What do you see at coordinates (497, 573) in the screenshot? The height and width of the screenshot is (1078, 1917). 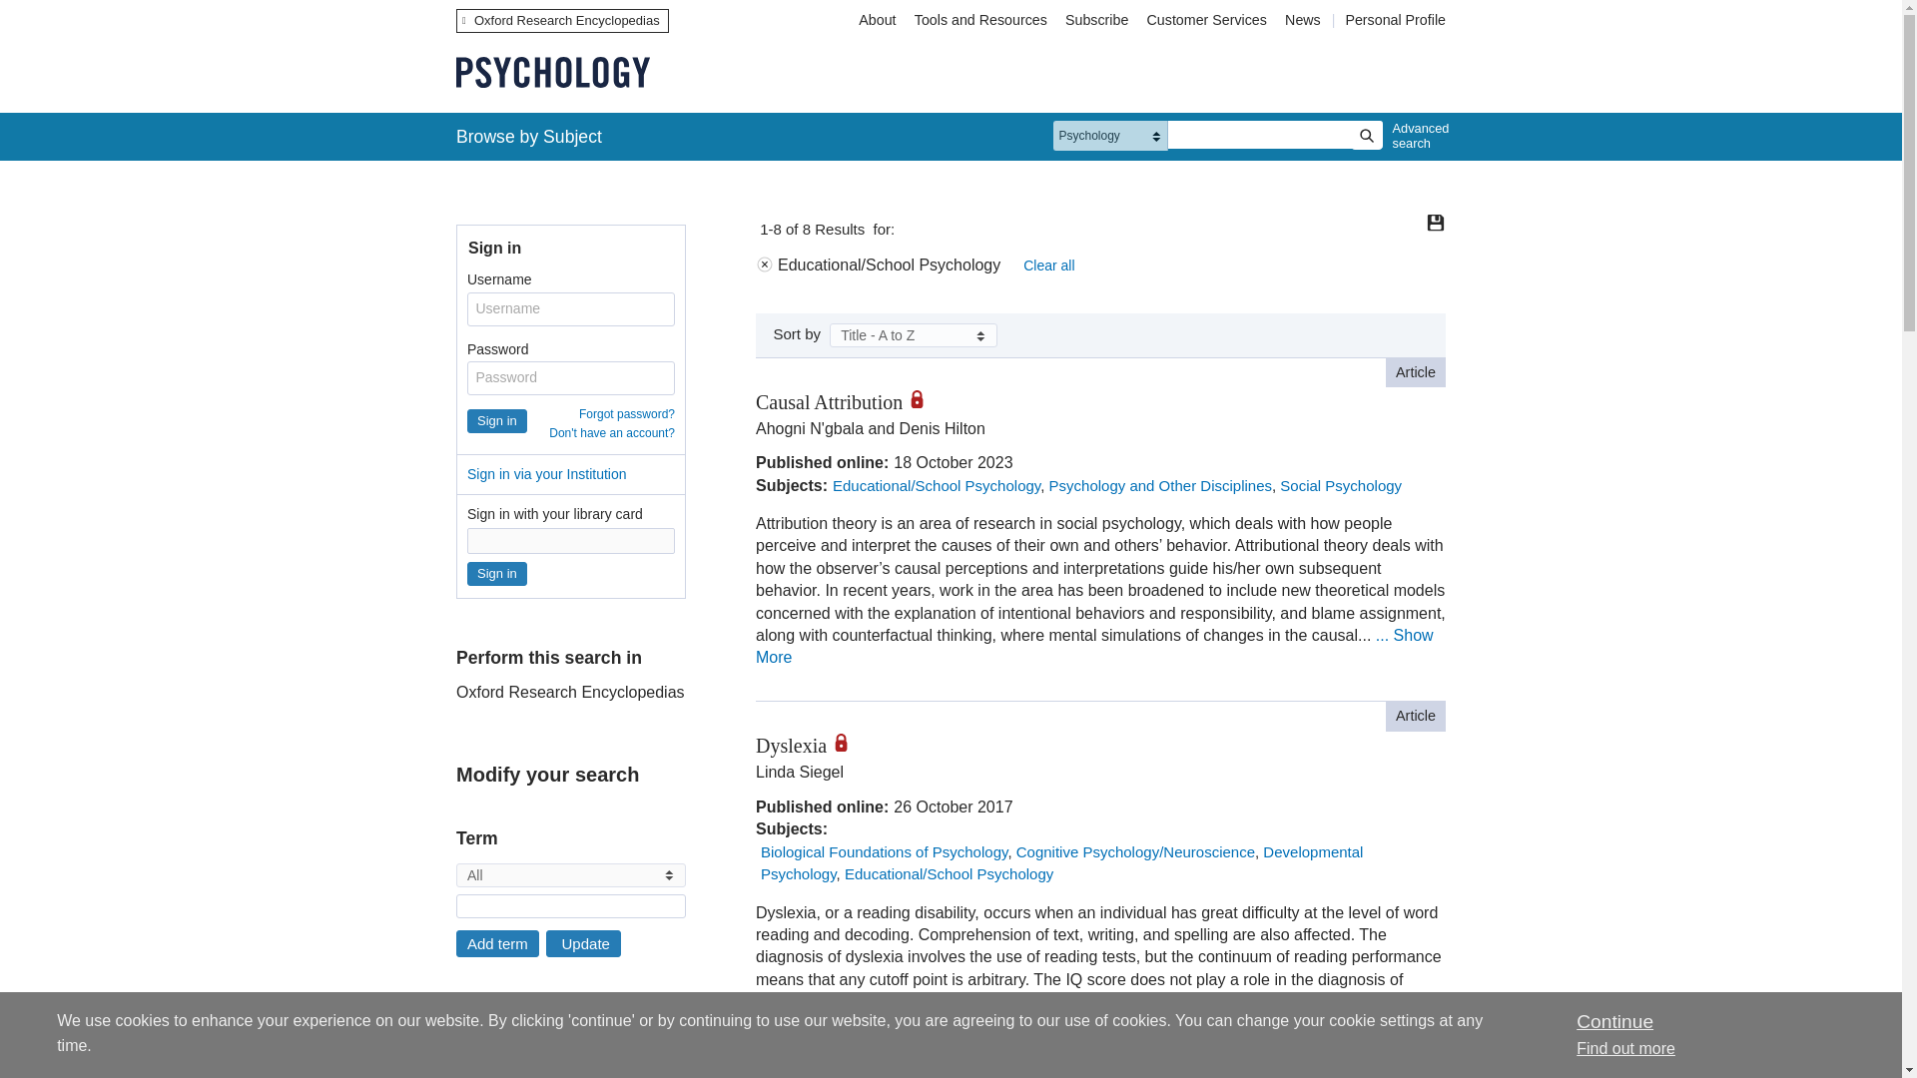 I see `Sign in` at bounding box center [497, 573].